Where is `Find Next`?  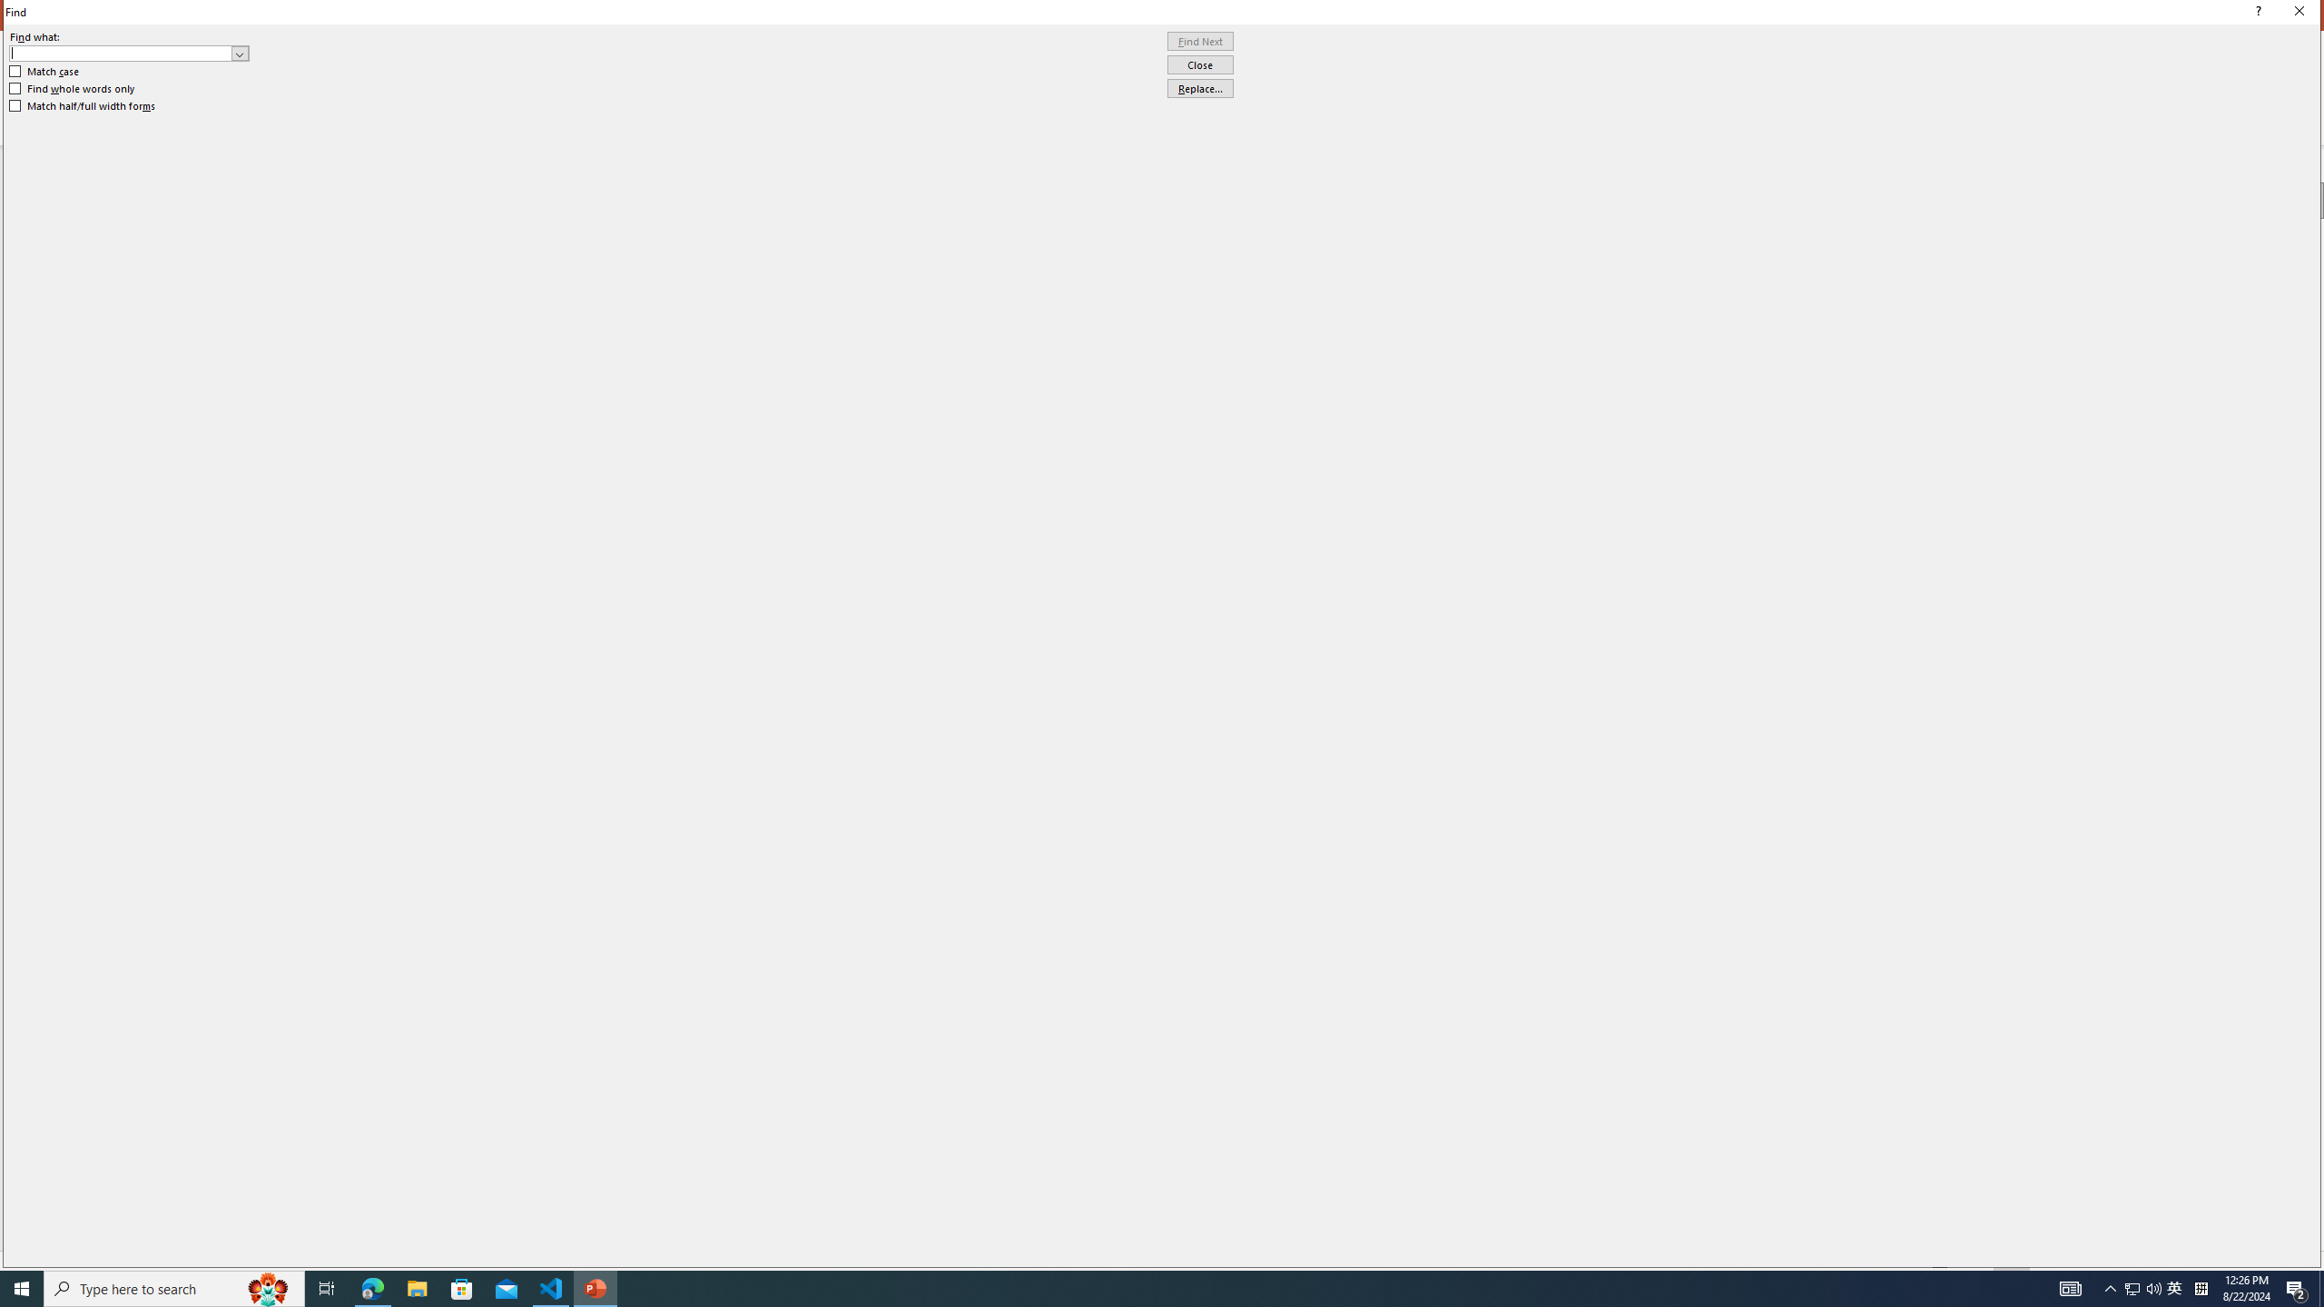
Find Next is located at coordinates (1200, 42).